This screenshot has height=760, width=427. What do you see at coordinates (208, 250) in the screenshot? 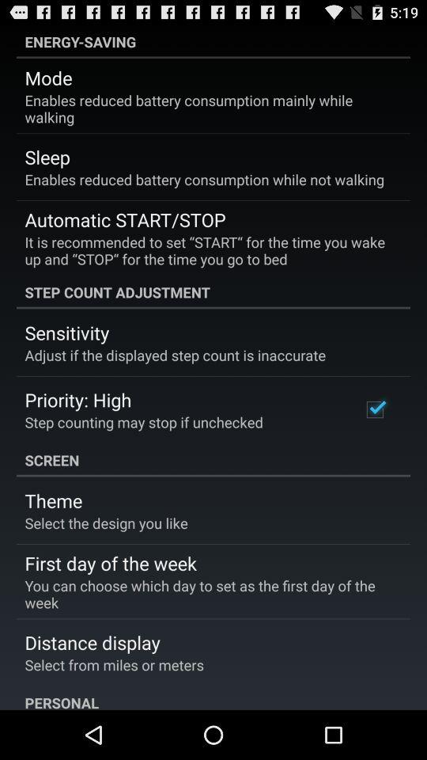
I see `jump to the it is recommended` at bounding box center [208, 250].